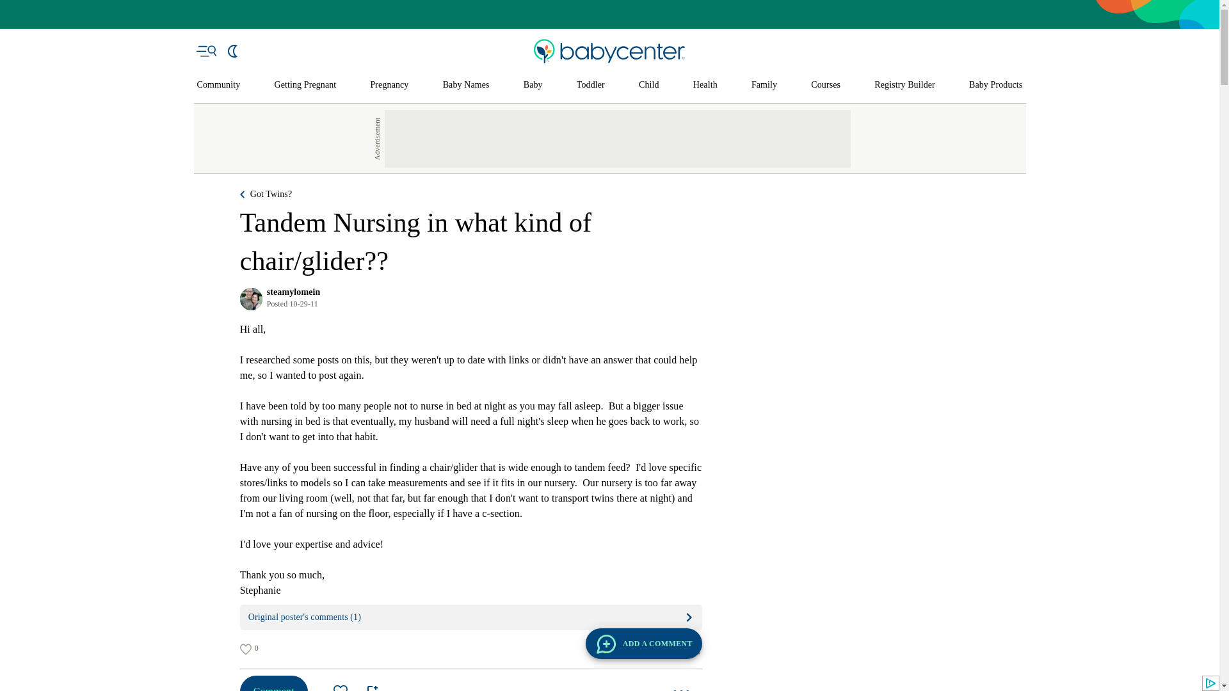 This screenshot has width=1229, height=691. What do you see at coordinates (305, 85) in the screenshot?
I see `Getting Pregnant` at bounding box center [305, 85].